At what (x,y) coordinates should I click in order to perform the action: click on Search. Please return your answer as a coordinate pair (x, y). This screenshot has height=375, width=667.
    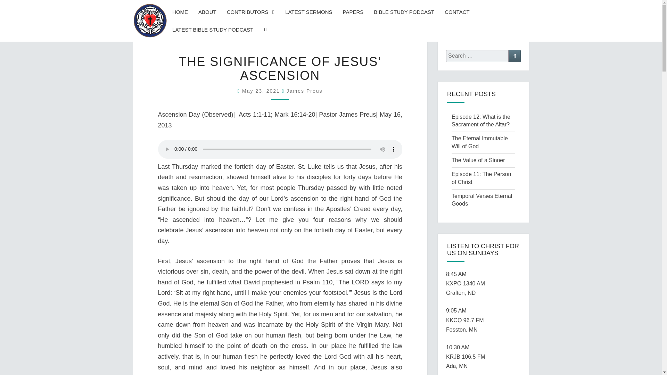
    Looking at the image, I should click on (514, 56).